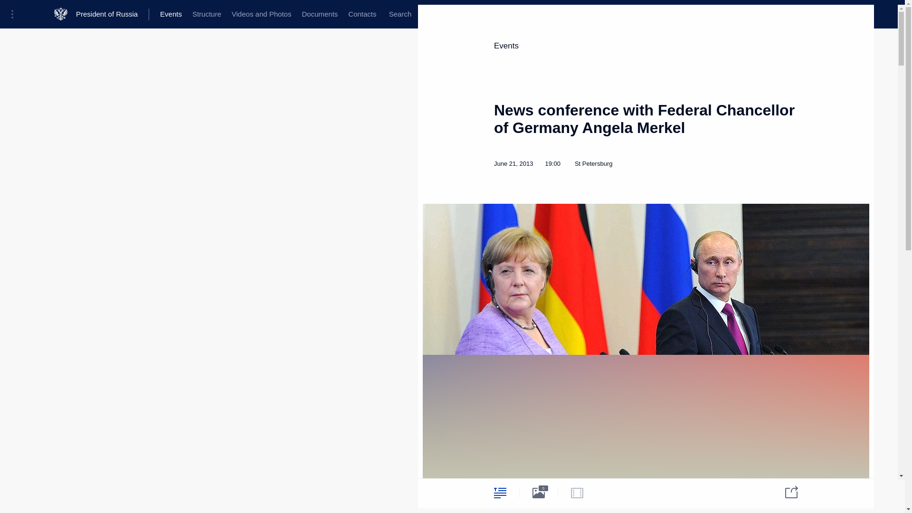 The image size is (912, 513). Describe the element at coordinates (97, 63) in the screenshot. I see `Events` at that location.